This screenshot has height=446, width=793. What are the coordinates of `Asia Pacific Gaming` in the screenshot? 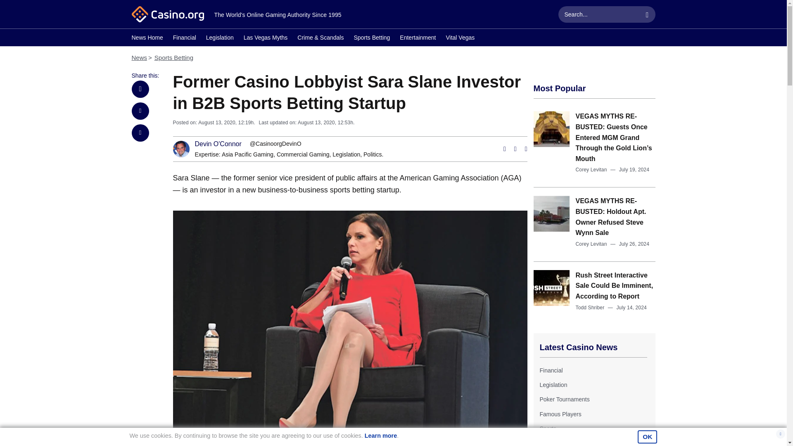 It's located at (248, 154).